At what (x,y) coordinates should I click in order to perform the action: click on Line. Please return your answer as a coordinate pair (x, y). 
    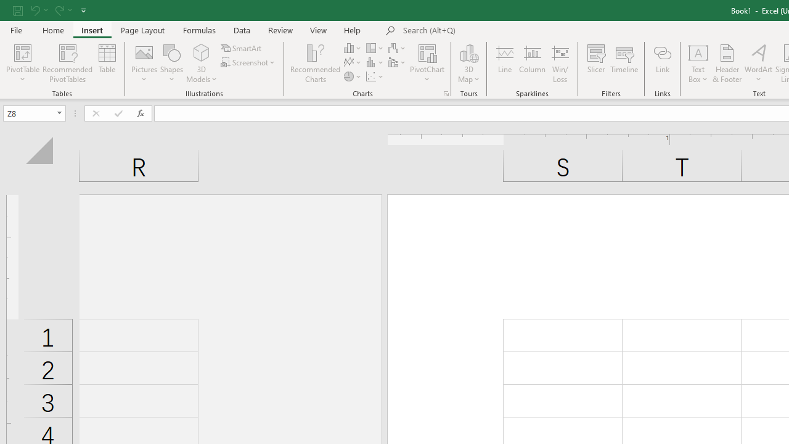
    Looking at the image, I should click on (504, 63).